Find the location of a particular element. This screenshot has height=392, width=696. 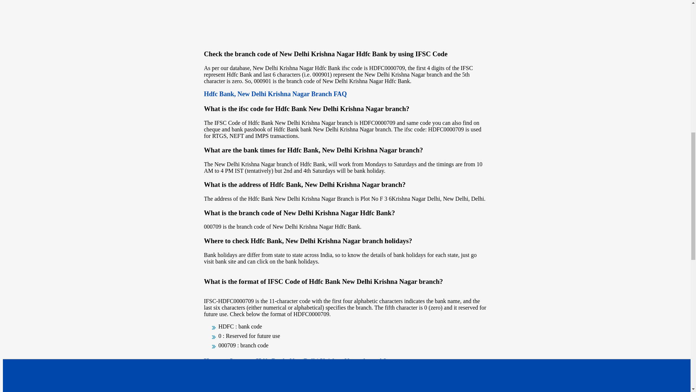

Advertisement is located at coordinates (345, 21).